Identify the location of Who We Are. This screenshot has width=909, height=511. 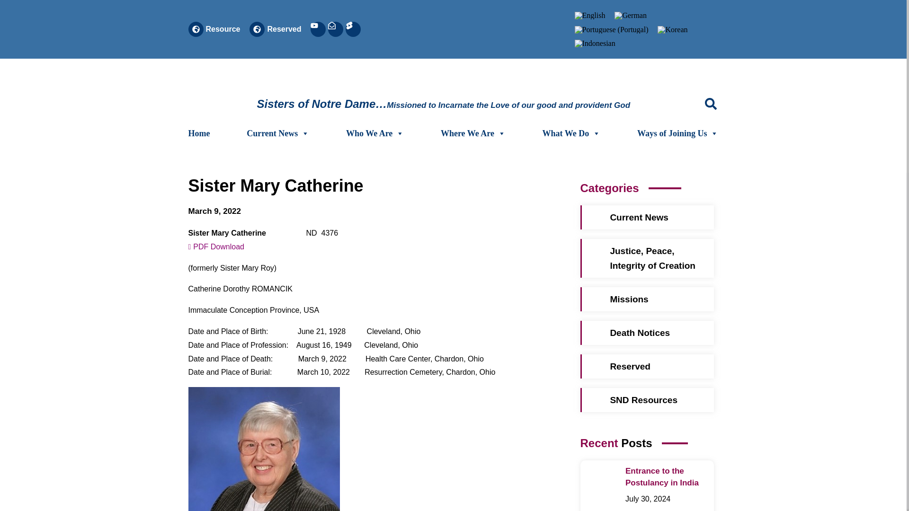
(375, 133).